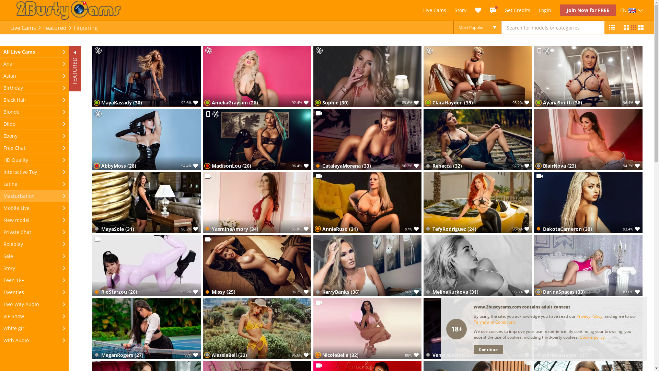  Describe the element at coordinates (34, 244) in the screenshot. I see `Roleplay` at that location.